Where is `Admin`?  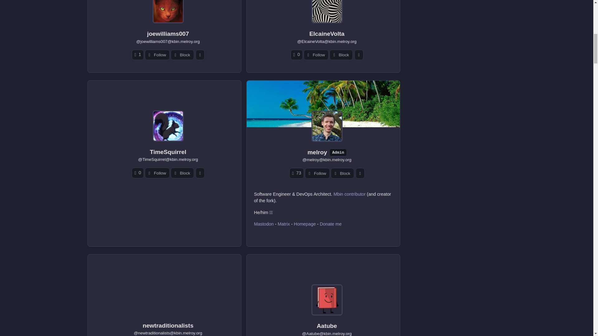
Admin is located at coordinates (338, 152).